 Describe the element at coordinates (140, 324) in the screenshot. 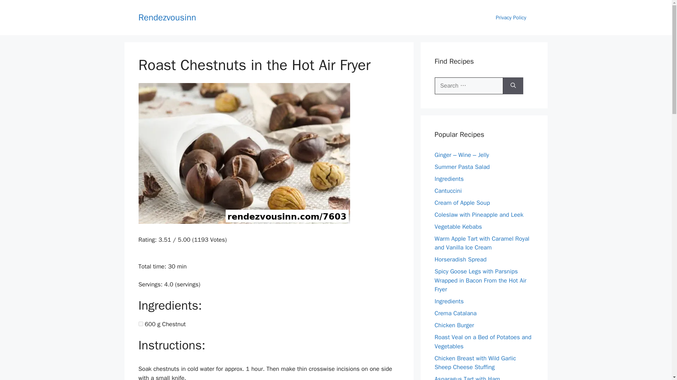

I see `600 g Chestnut` at that location.